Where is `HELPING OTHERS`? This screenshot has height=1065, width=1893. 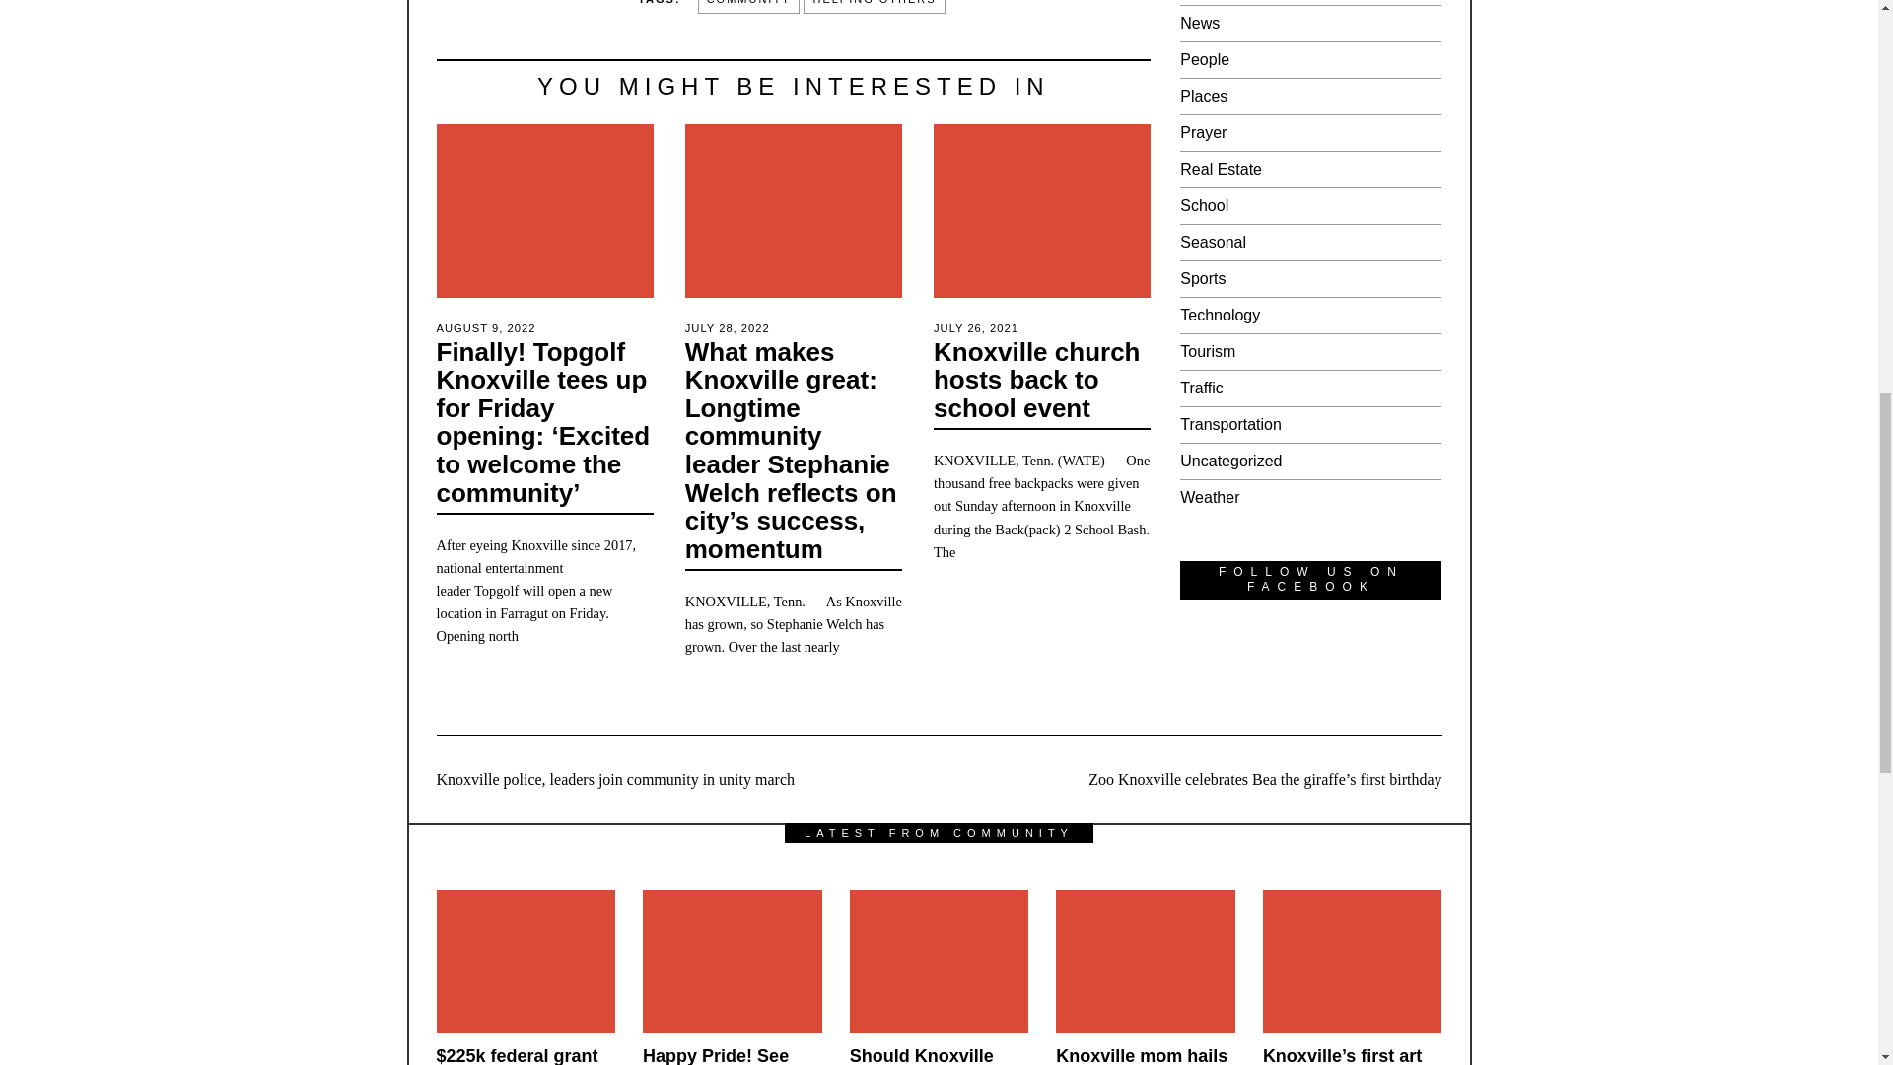
HELPING OTHERS is located at coordinates (874, 8).